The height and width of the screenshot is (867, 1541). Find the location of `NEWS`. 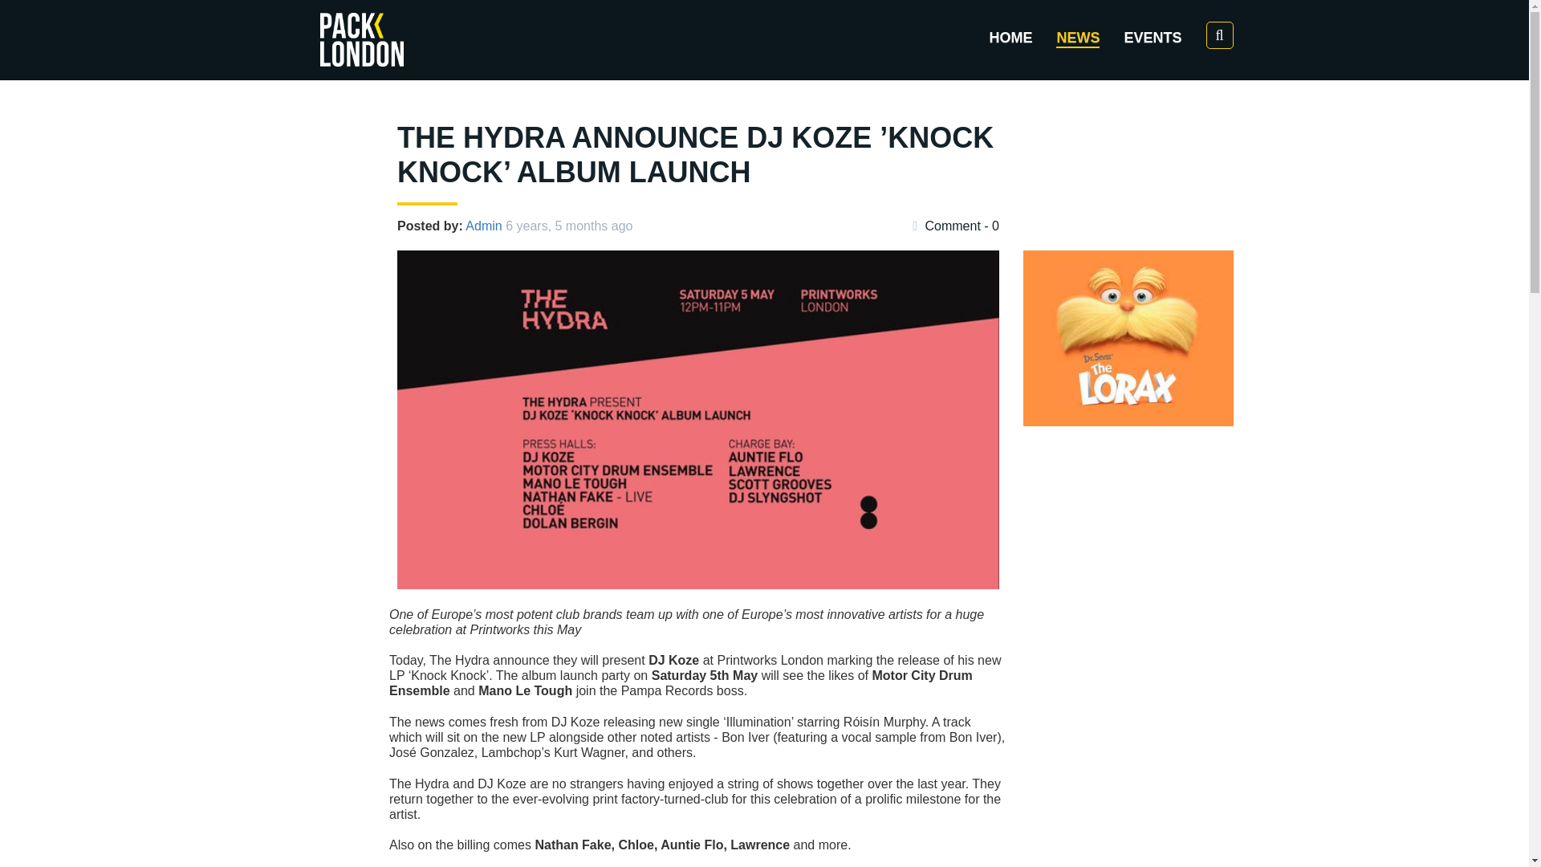

NEWS is located at coordinates (1077, 37).